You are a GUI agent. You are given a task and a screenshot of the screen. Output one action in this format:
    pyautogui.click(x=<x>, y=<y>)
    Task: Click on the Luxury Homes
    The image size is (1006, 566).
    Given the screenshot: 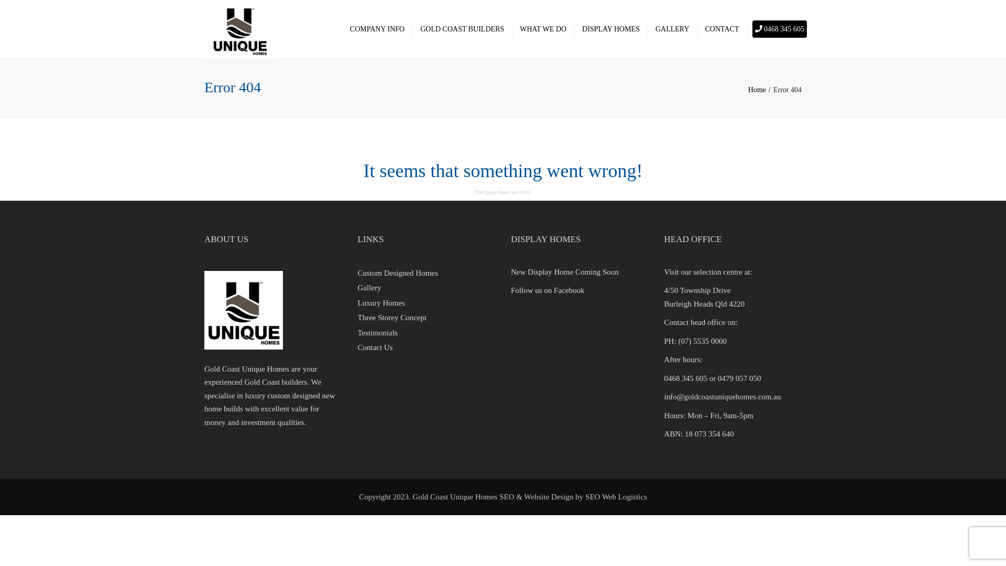 What is the action you would take?
    pyautogui.click(x=381, y=303)
    